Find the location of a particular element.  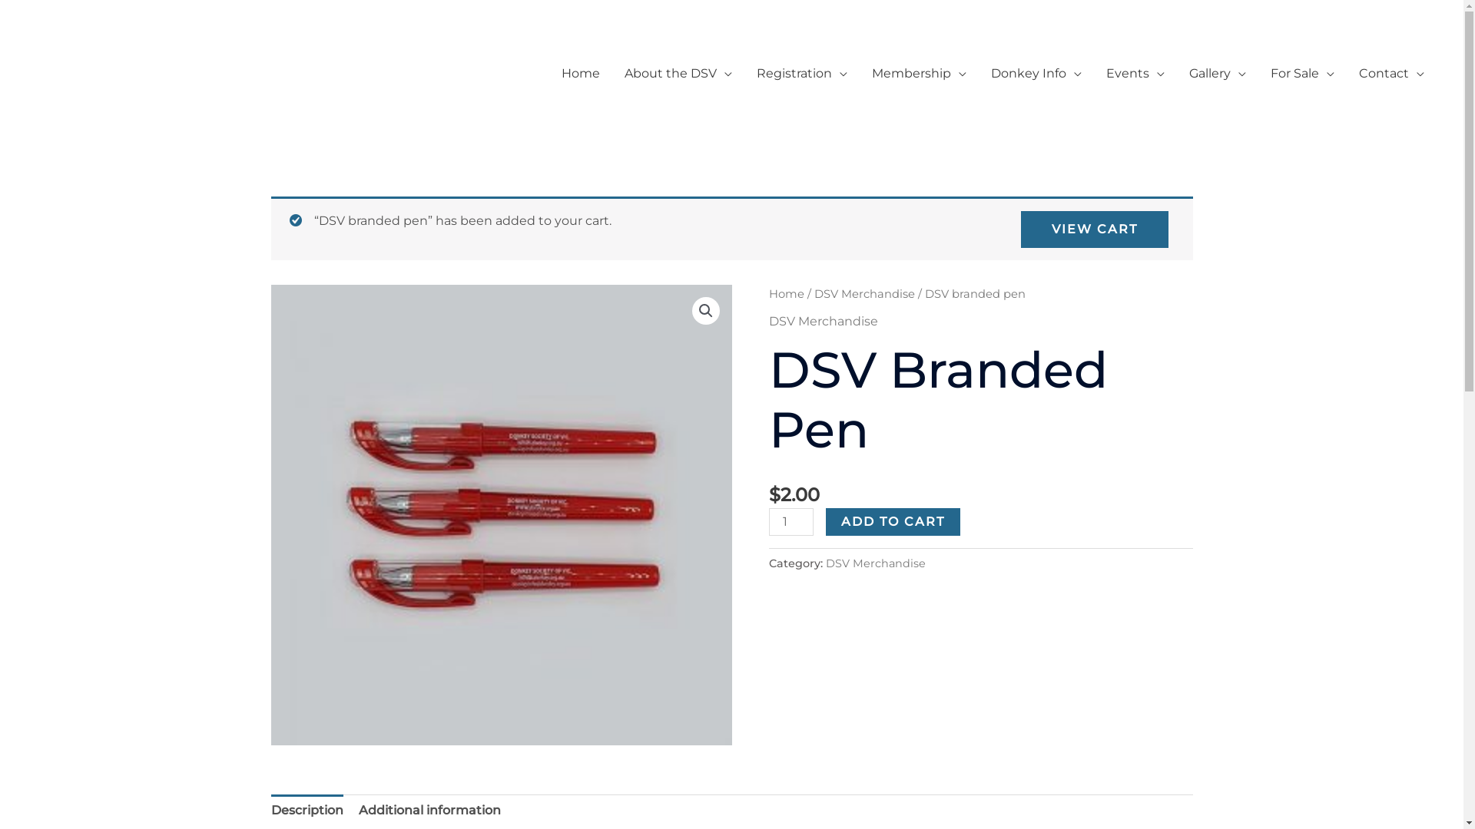

DSV Merchandise is located at coordinates (823, 321).